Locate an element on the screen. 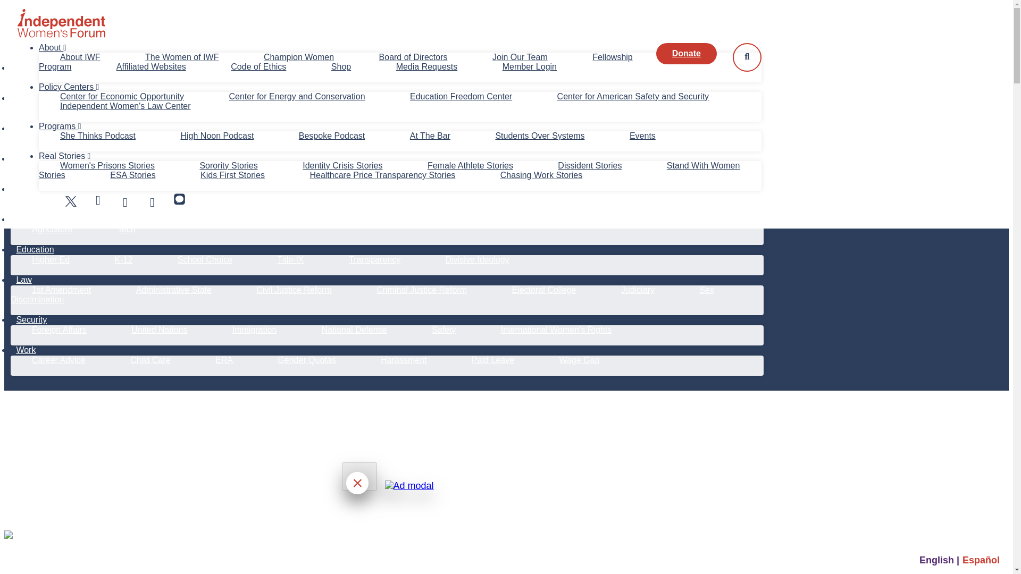  Donate is located at coordinates (686, 53).